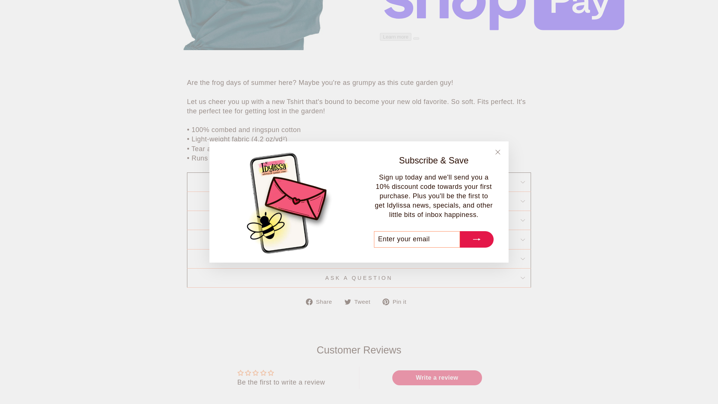 The height and width of the screenshot is (404, 718). I want to click on twitter, so click(348, 302).